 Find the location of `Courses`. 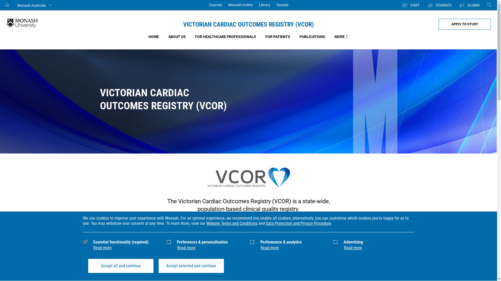

Courses is located at coordinates (216, 5).